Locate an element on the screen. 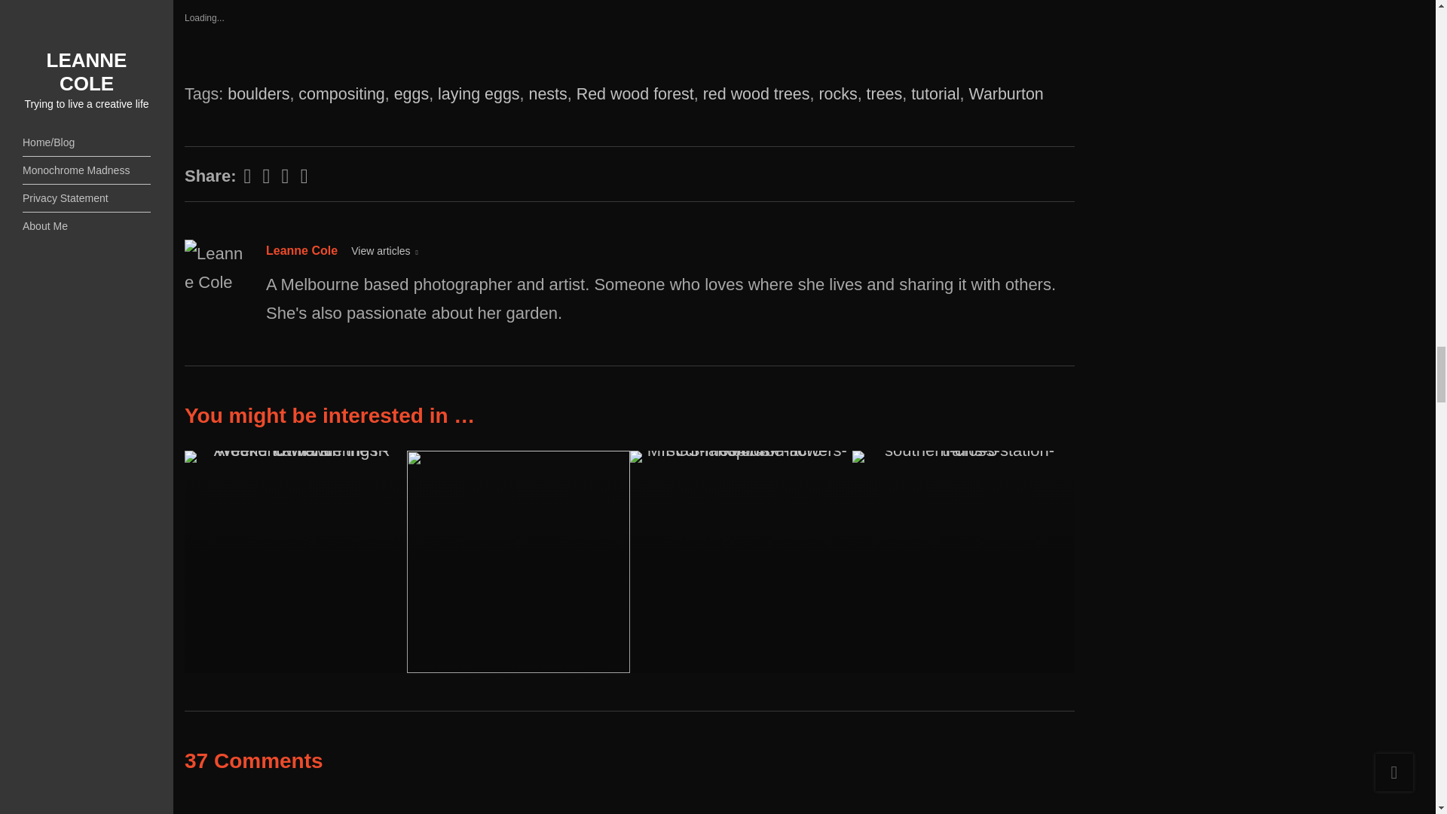 The height and width of the screenshot is (814, 1447). compositing is located at coordinates (341, 94).